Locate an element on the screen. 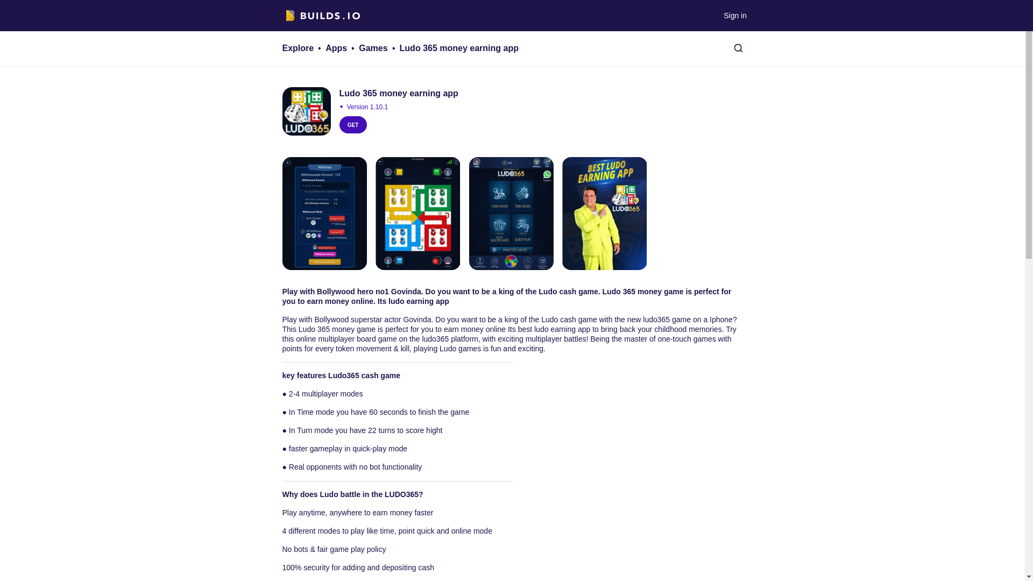 This screenshot has width=1033, height=581. Apps is located at coordinates (336, 48).